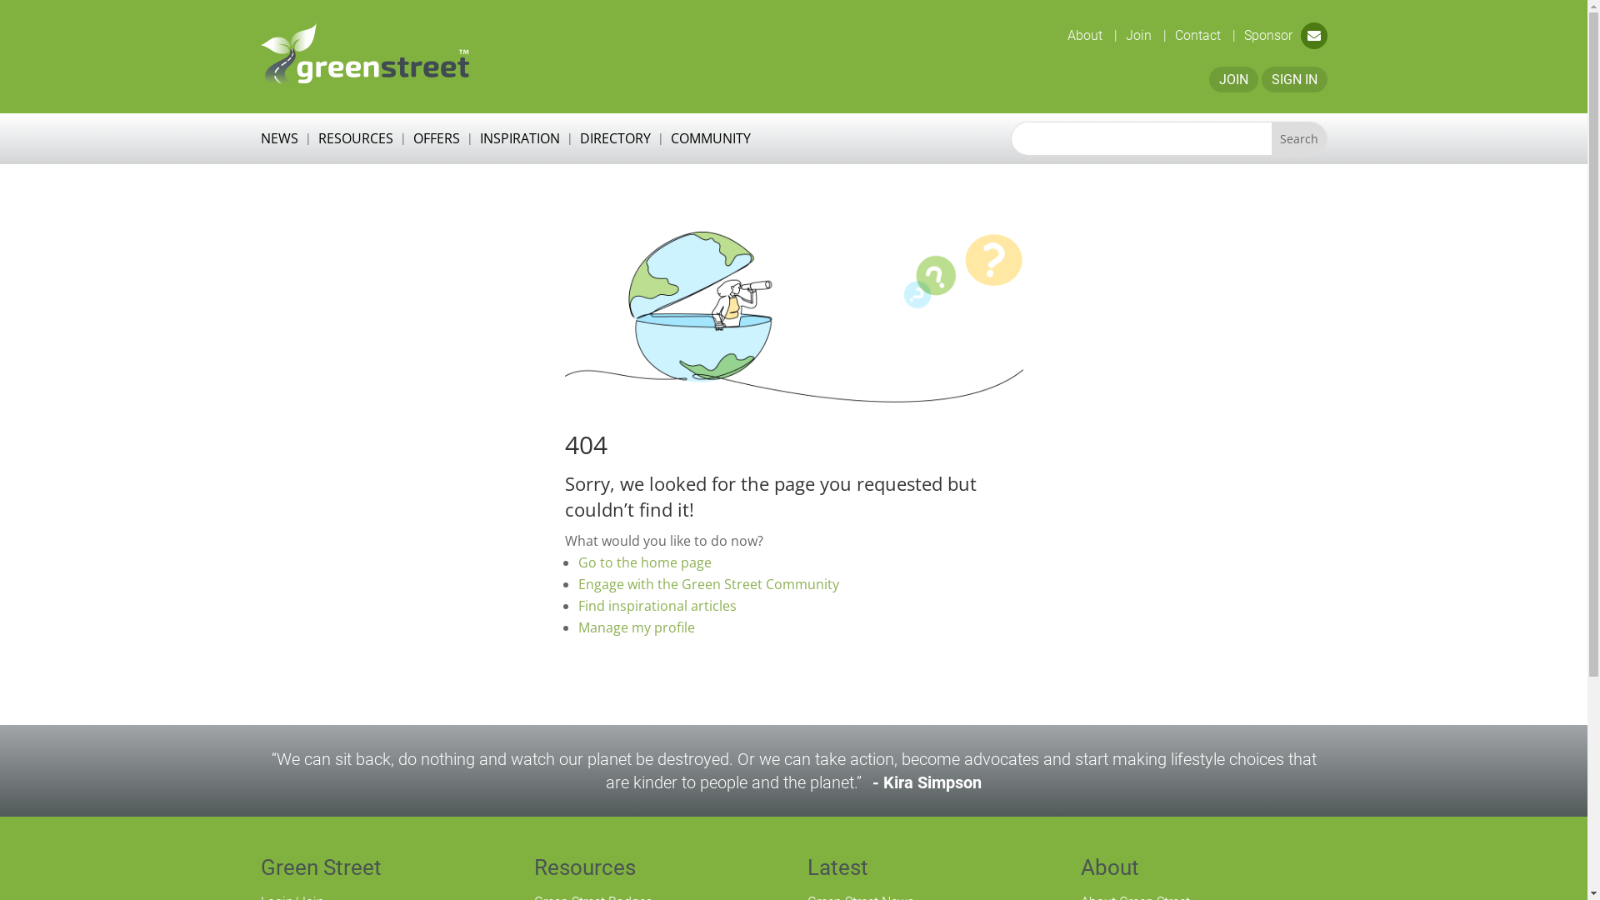 The height and width of the screenshot is (900, 1600). Describe the element at coordinates (615, 142) in the screenshot. I see `DIRECTORY` at that location.